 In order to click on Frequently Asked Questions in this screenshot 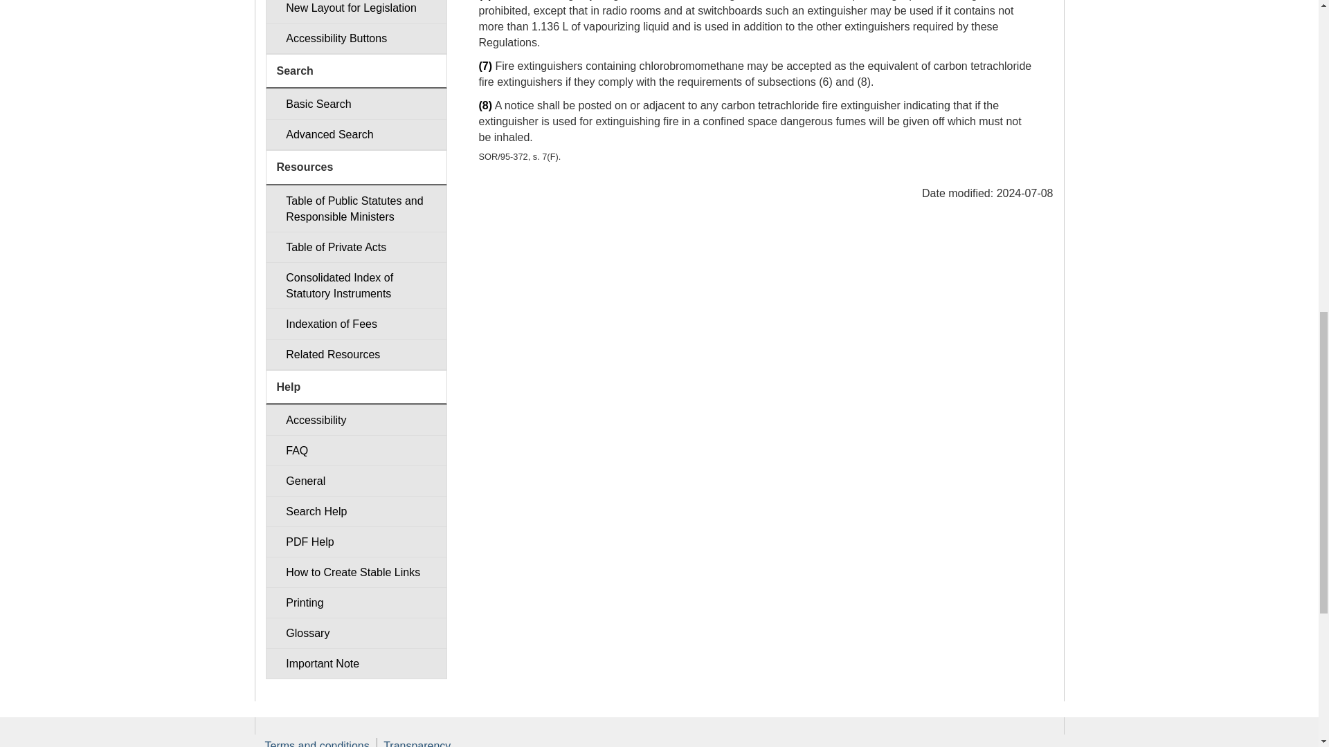, I will do `click(356, 450)`.